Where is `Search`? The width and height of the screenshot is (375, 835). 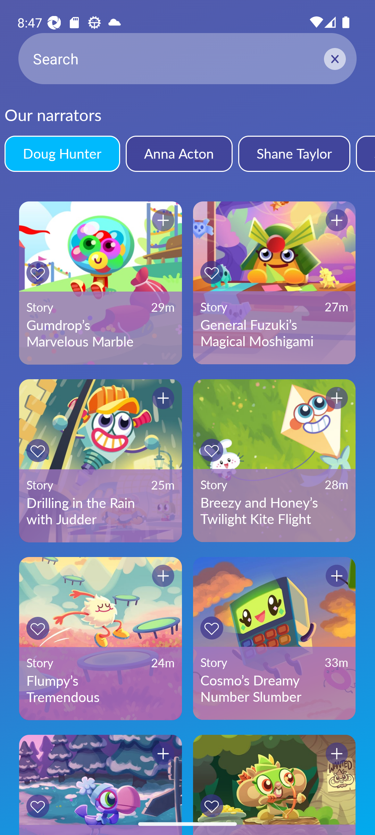 Search is located at coordinates (187, 59).